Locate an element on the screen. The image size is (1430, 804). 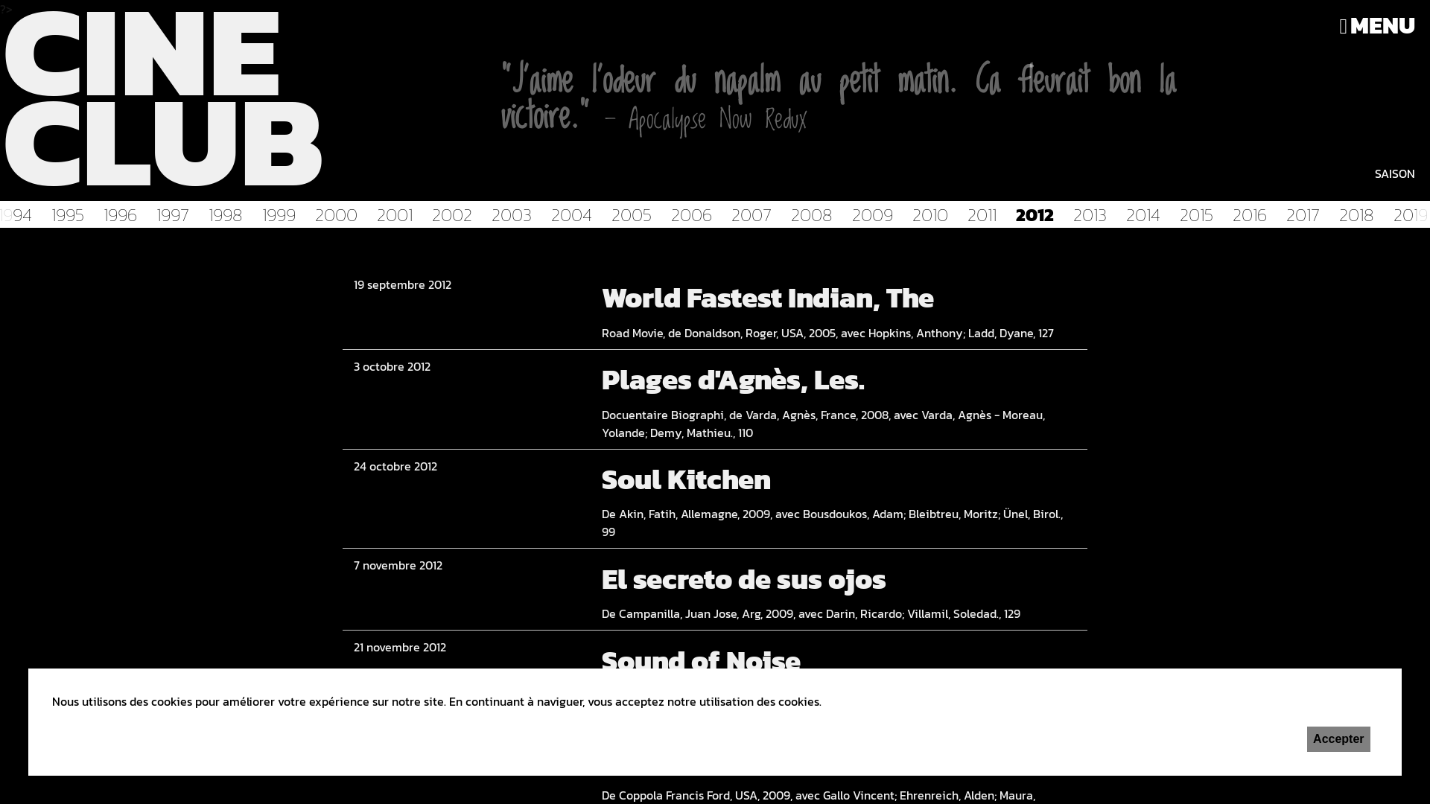
2001 is located at coordinates (398, 214).